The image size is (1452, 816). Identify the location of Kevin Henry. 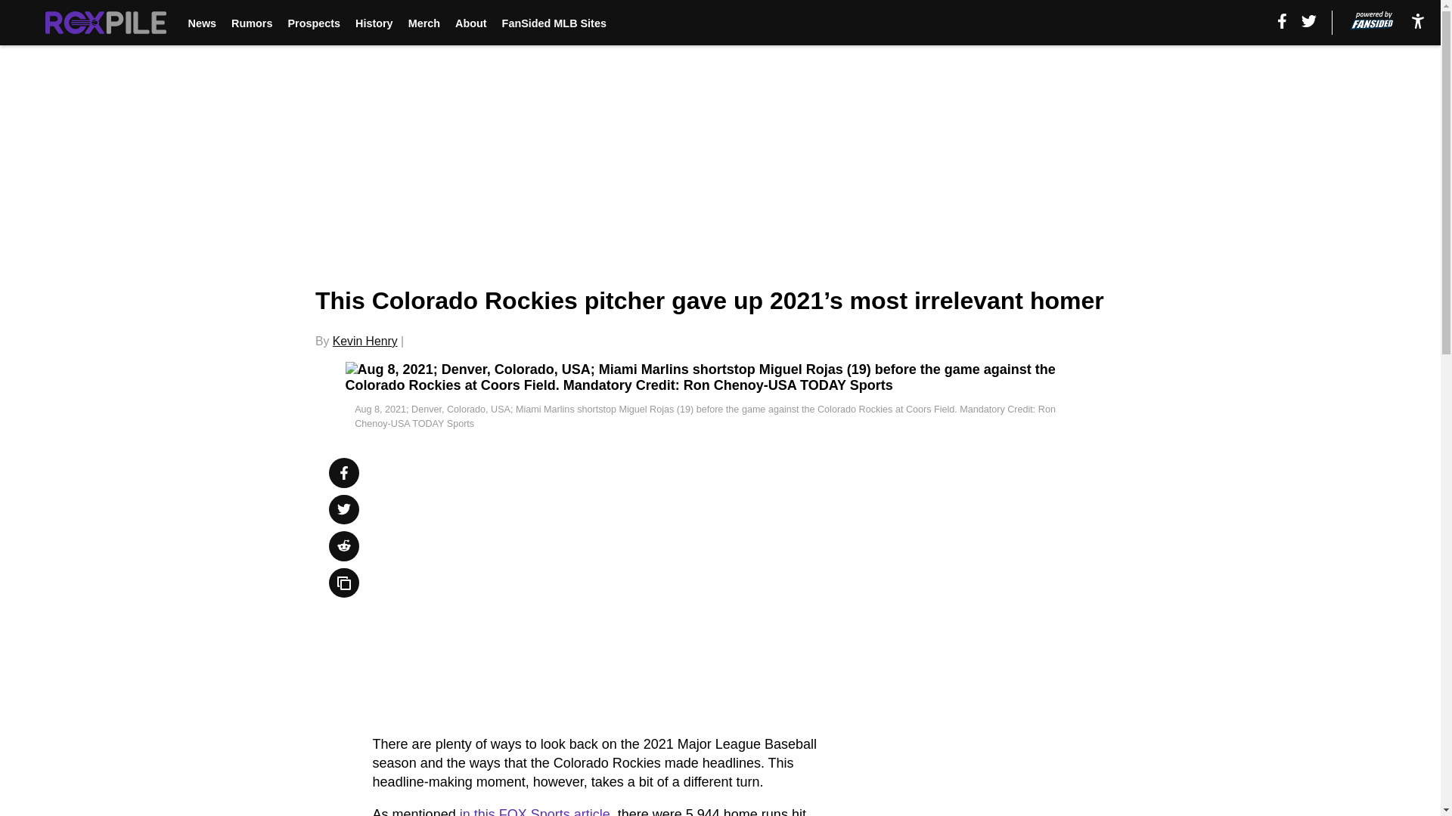
(365, 341).